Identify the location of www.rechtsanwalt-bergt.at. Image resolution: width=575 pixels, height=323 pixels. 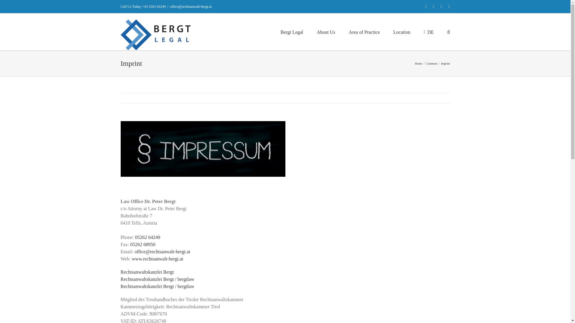
(158, 259).